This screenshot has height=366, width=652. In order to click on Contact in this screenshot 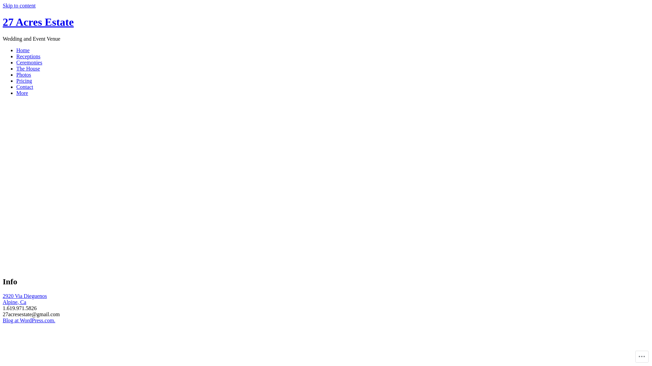, I will do `click(25, 87)`.